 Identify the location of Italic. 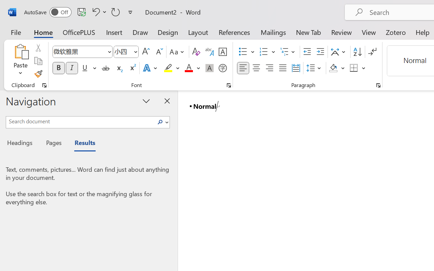
(72, 68).